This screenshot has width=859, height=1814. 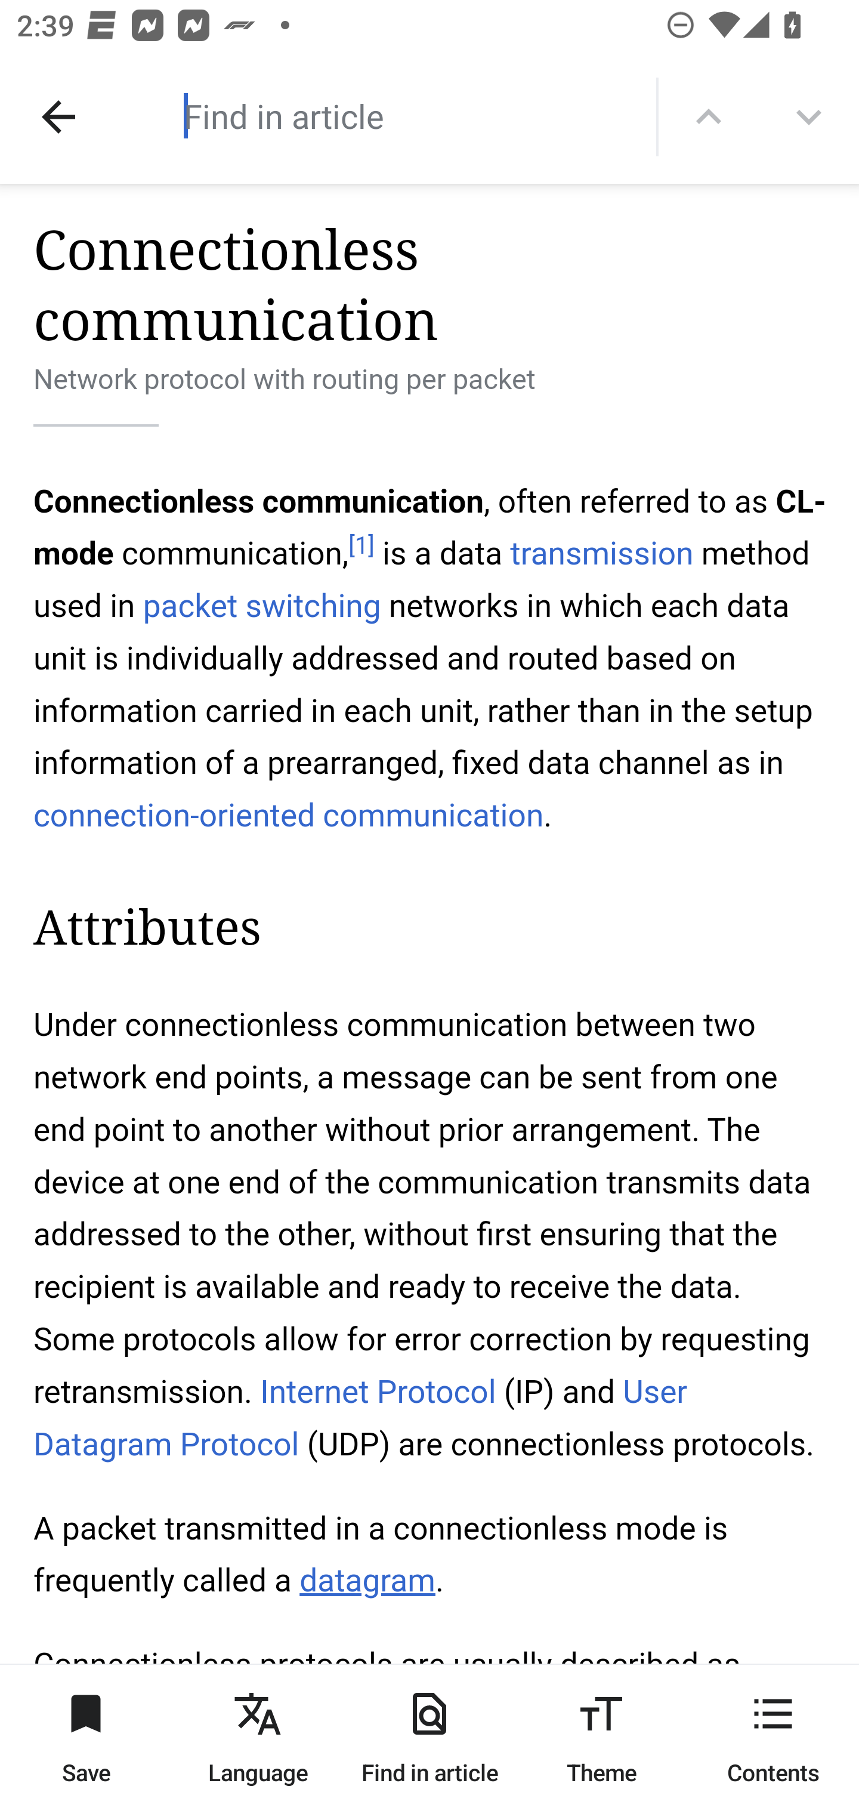 What do you see at coordinates (261, 605) in the screenshot?
I see `packet switching` at bounding box center [261, 605].